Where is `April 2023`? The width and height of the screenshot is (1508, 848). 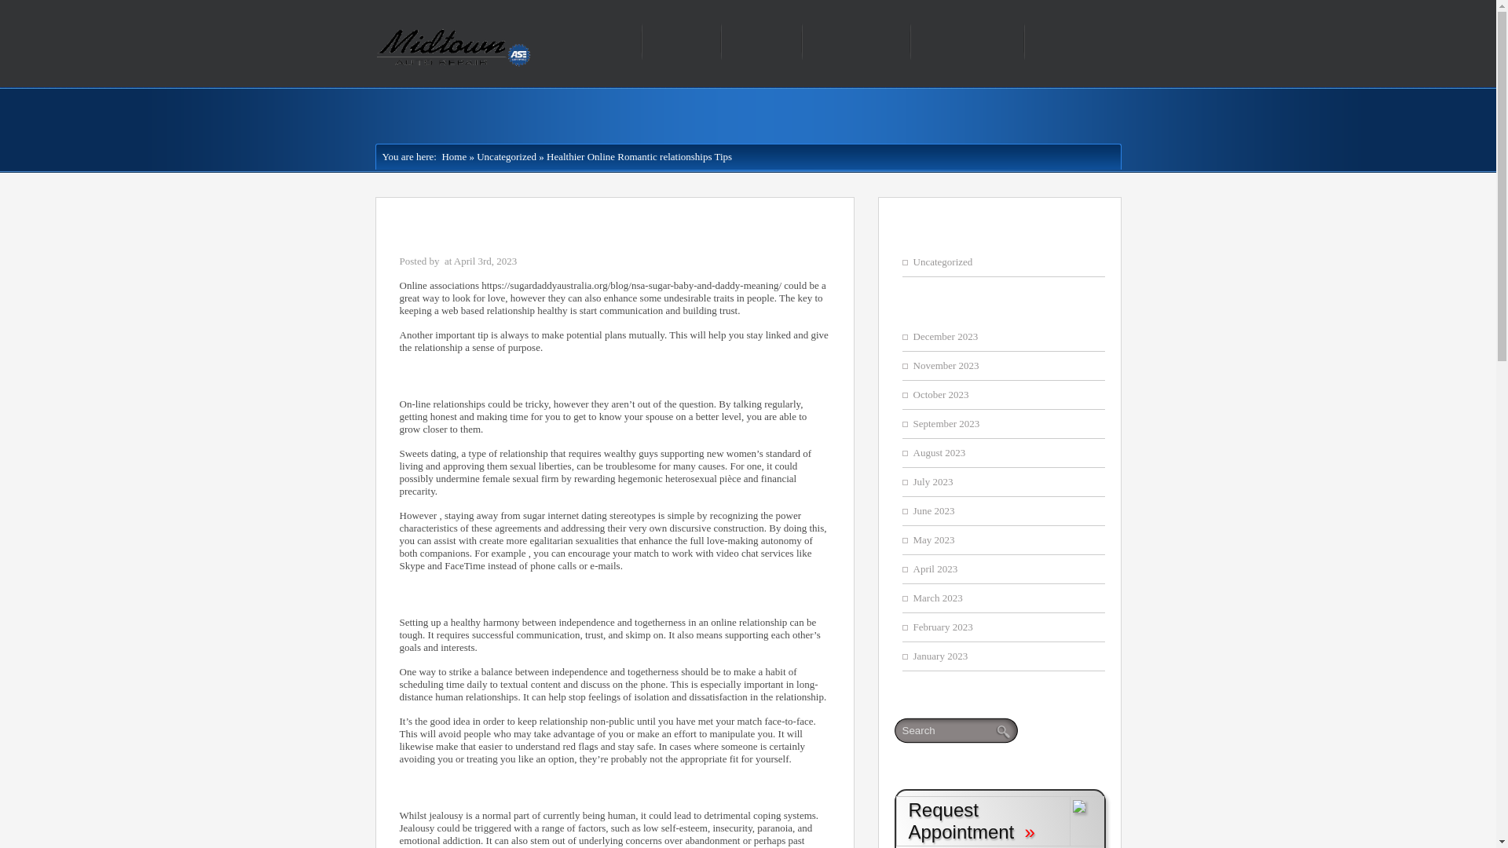
April 2023 is located at coordinates (935, 568).